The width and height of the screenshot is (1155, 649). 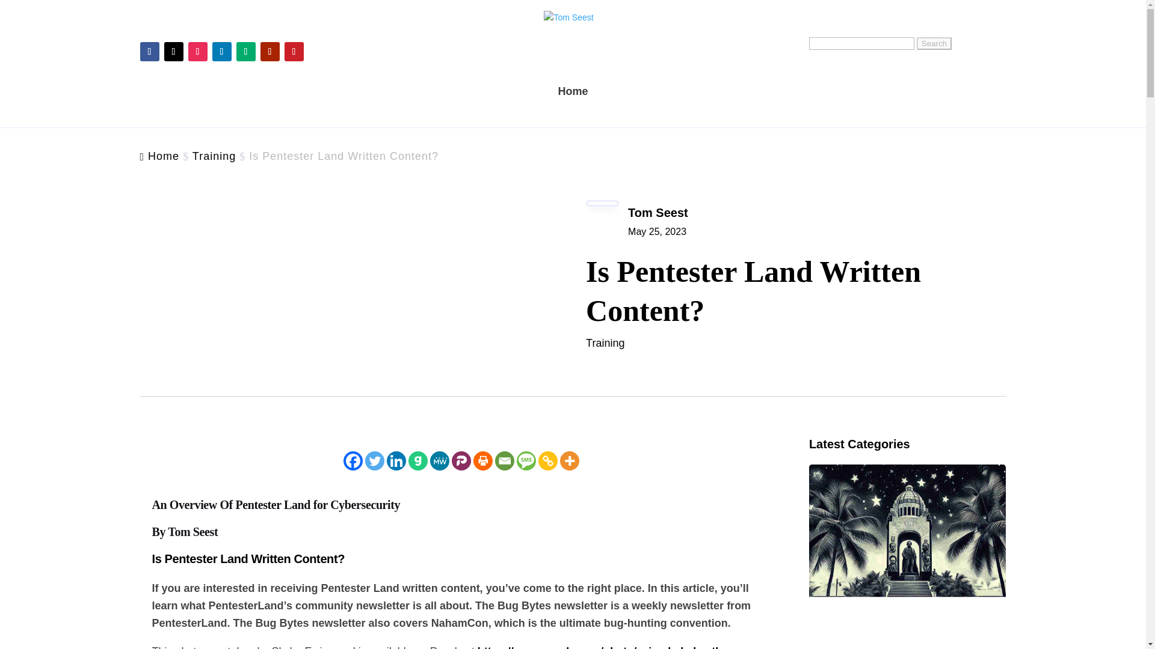 I want to click on Twitter, so click(x=374, y=460).